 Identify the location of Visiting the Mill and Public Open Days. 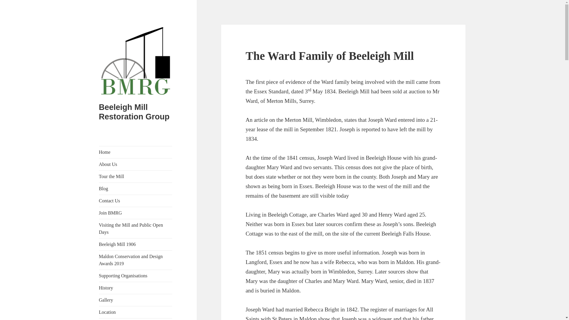
(136, 228).